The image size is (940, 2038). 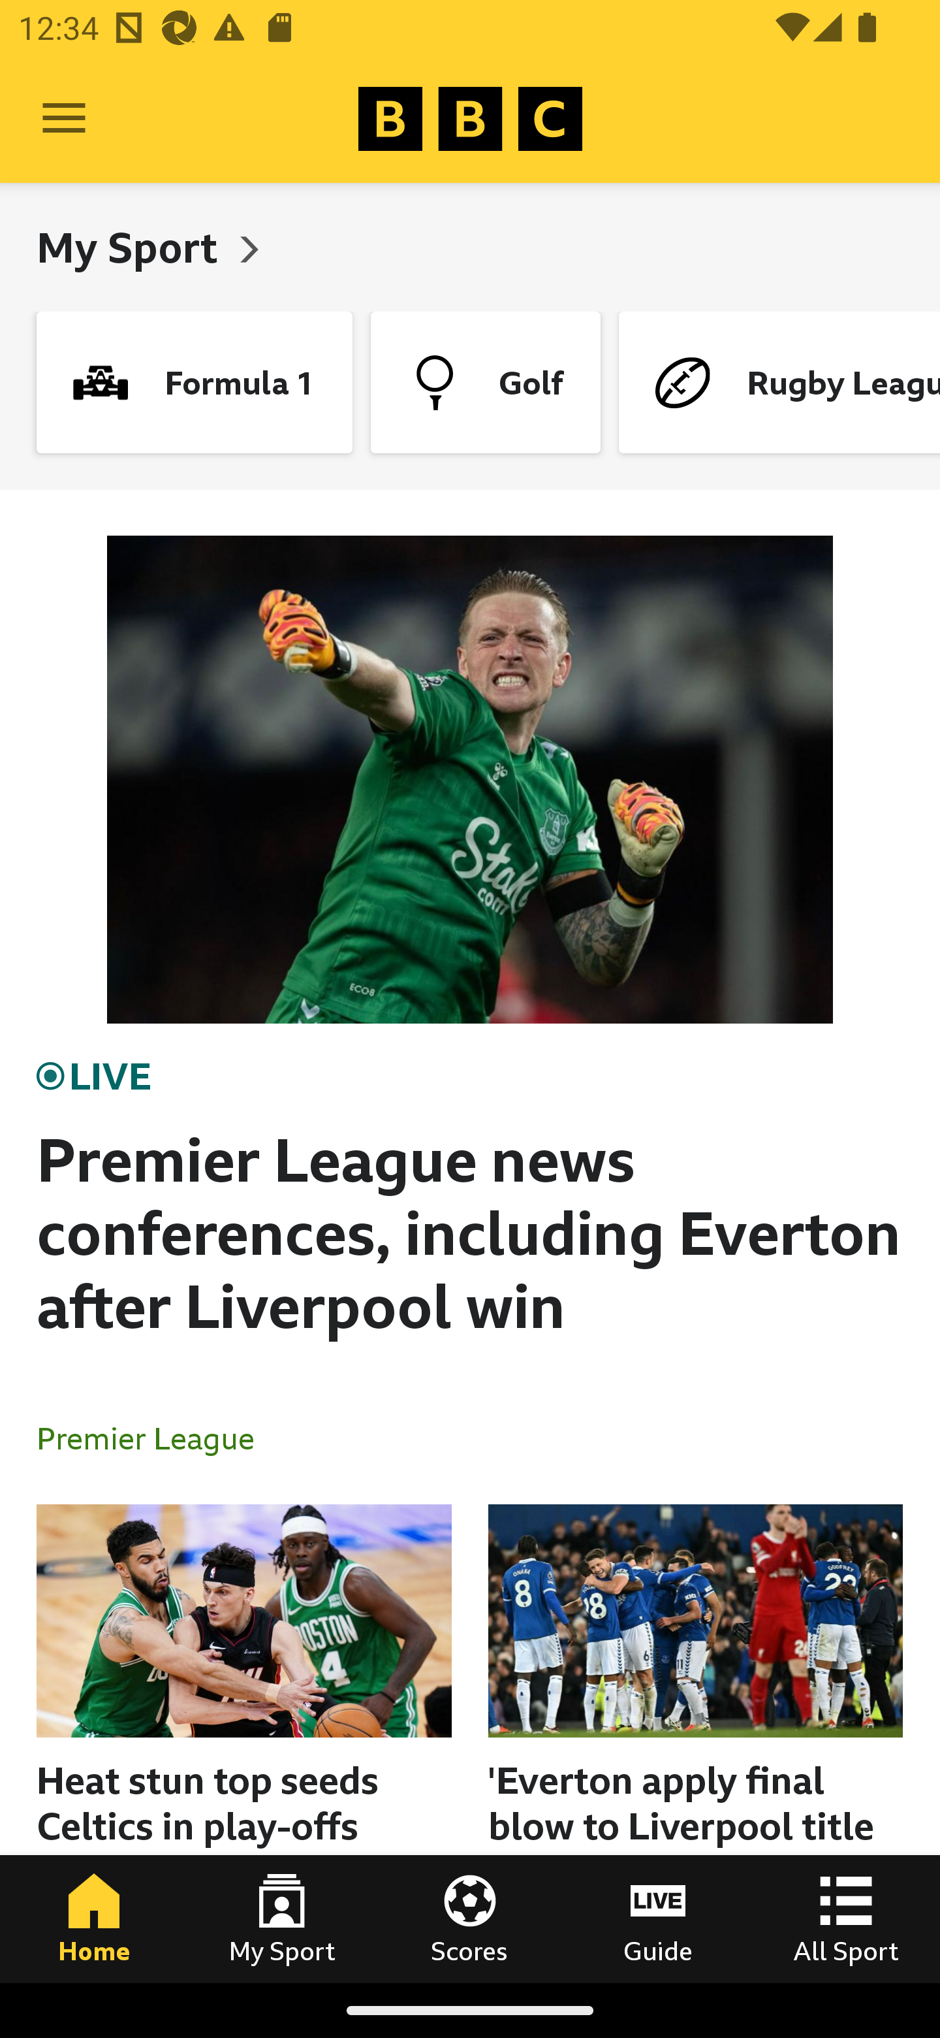 I want to click on My Sport, so click(x=132, y=247).